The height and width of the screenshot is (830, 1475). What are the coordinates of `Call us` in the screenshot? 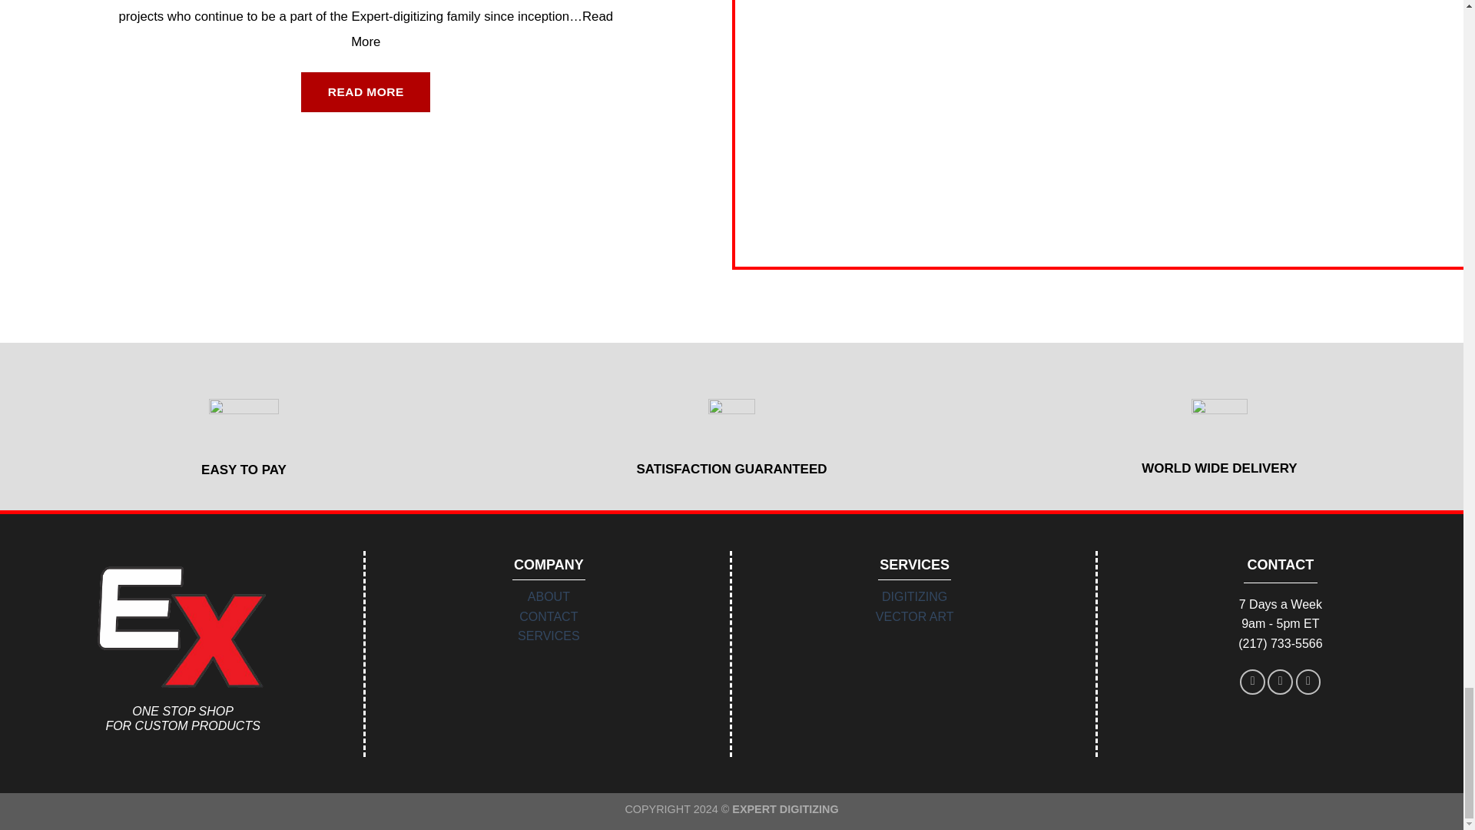 It's located at (1309, 681).